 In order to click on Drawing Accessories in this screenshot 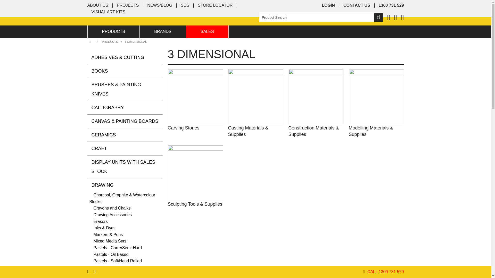, I will do `click(110, 215)`.